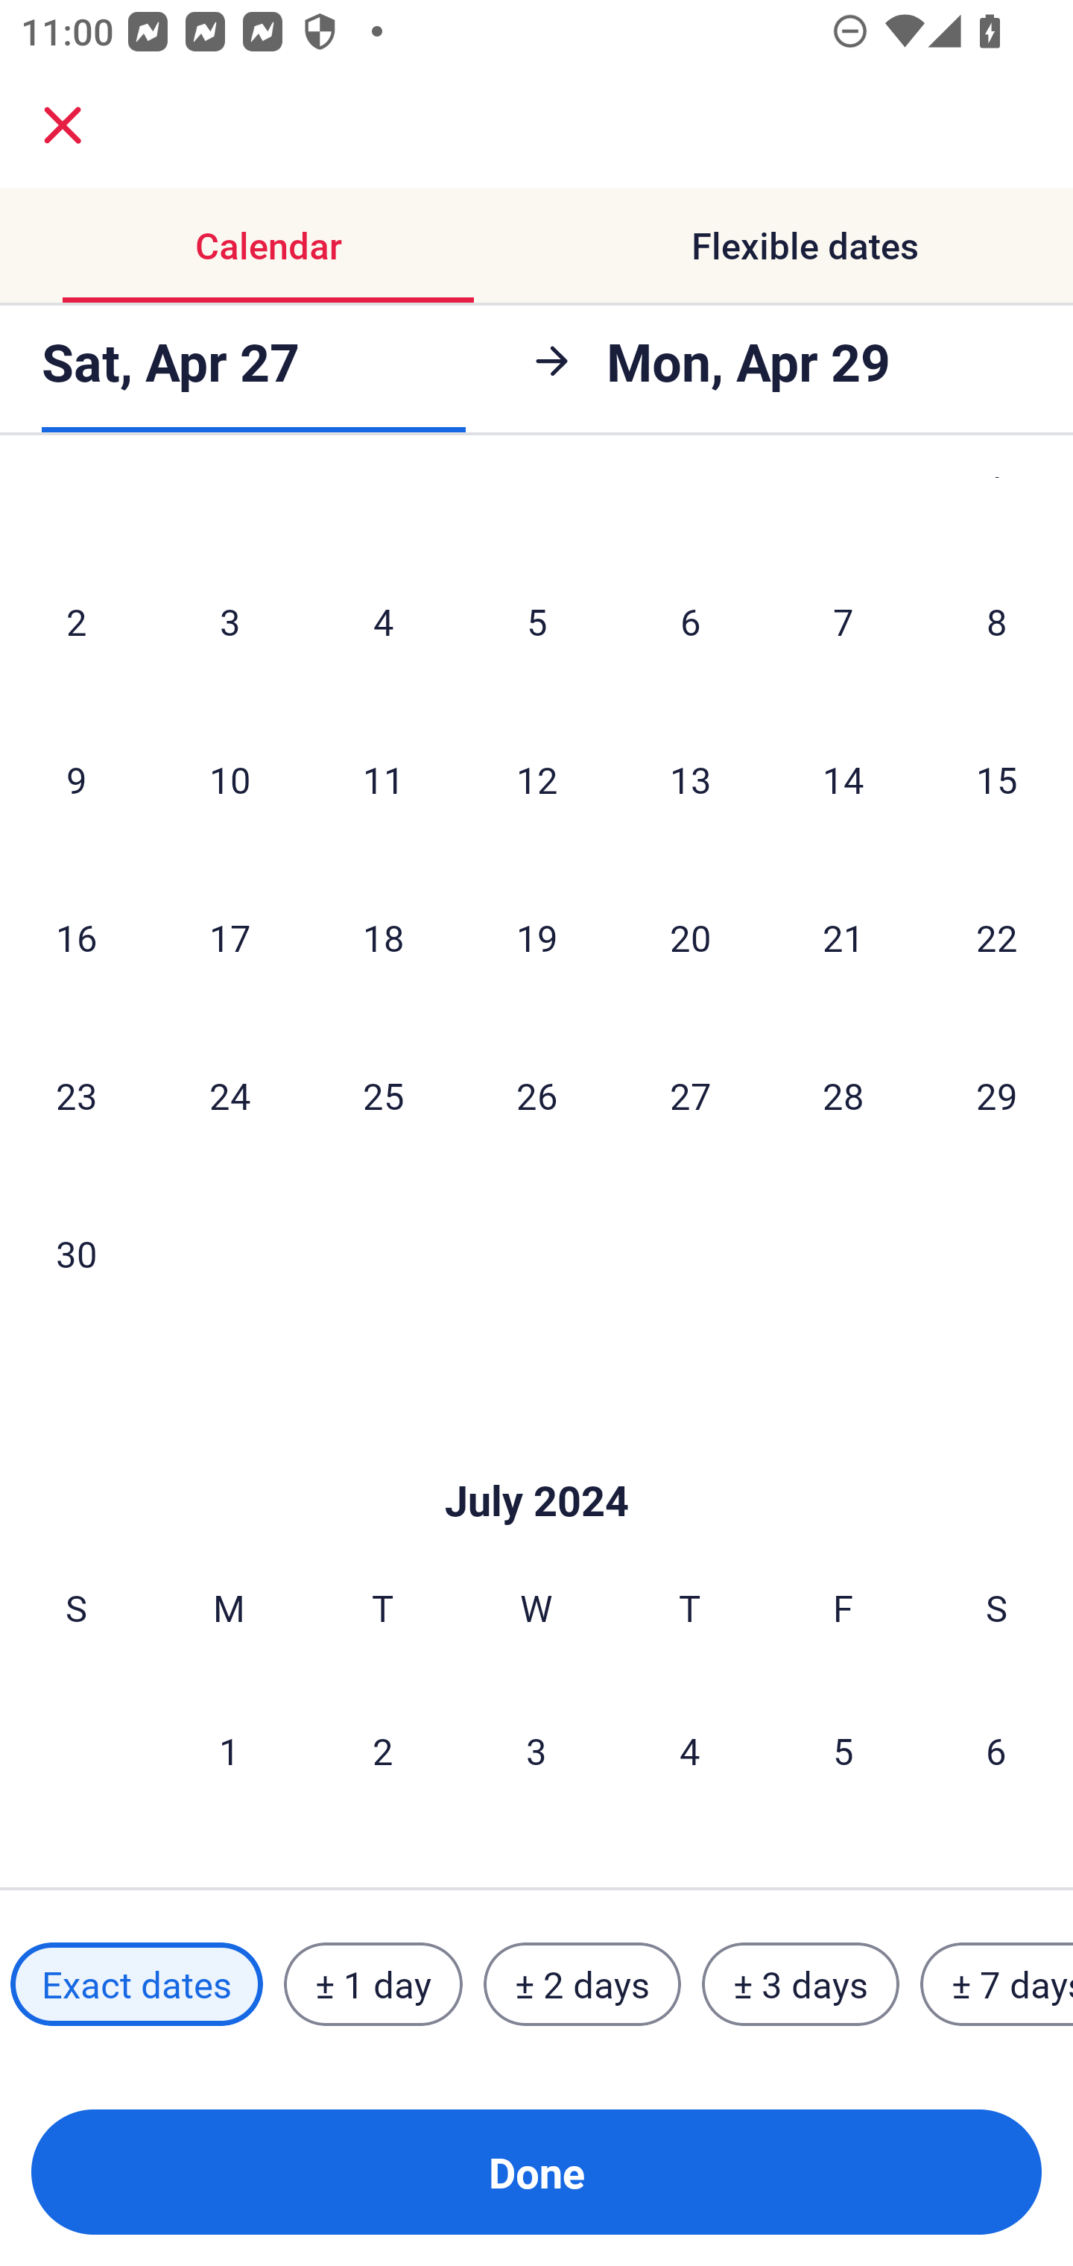 This screenshot has height=2266, width=1073. I want to click on 4 Tuesday, June 4, 2024, so click(383, 620).